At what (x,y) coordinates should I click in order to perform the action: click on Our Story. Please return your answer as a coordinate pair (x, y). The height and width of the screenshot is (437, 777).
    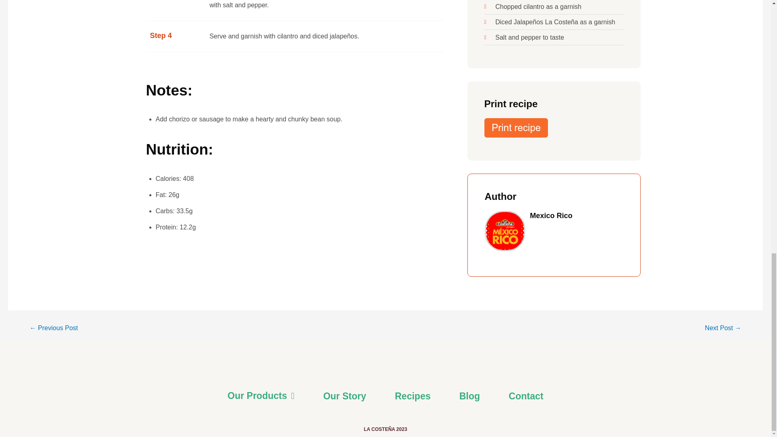
    Looking at the image, I should click on (345, 396).